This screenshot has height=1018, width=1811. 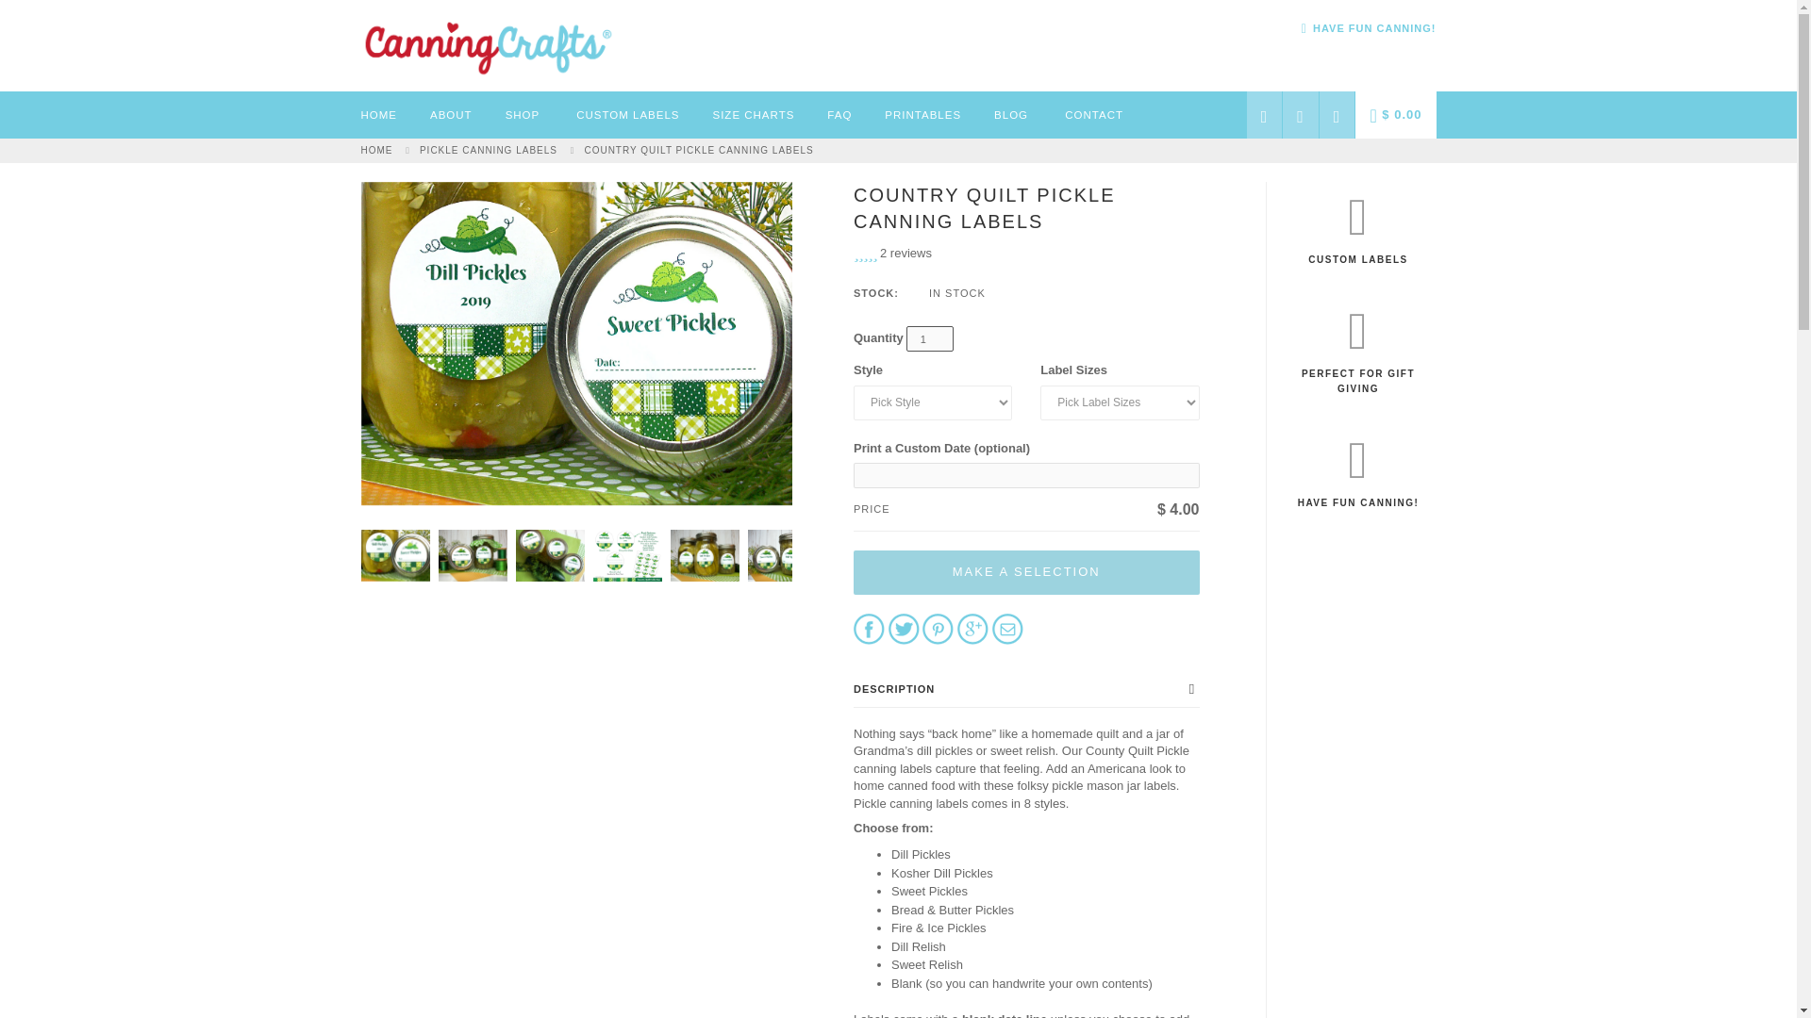 I want to click on Make a selection, so click(x=1026, y=572).